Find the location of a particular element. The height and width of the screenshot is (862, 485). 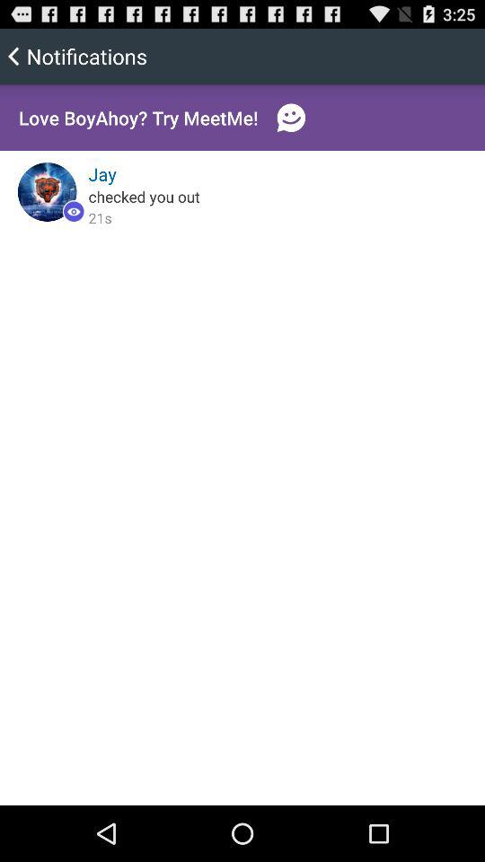

turn on the 21s app is located at coordinates (100, 217).